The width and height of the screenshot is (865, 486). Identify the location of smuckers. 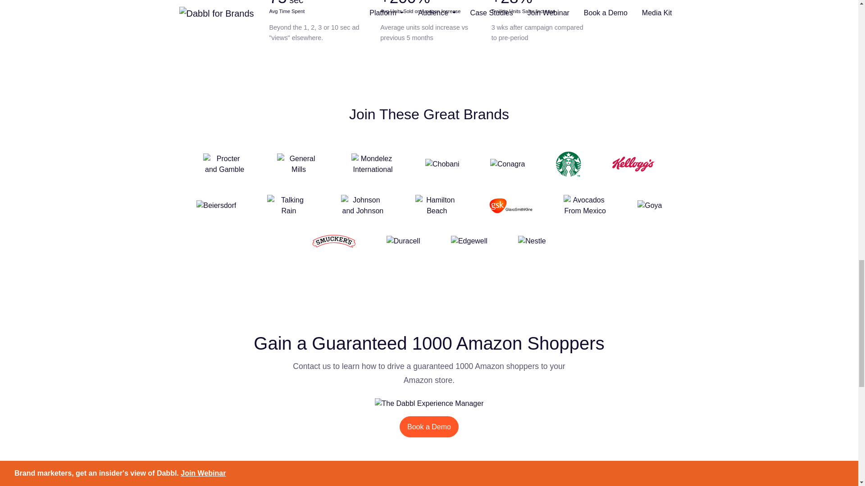
(334, 241).